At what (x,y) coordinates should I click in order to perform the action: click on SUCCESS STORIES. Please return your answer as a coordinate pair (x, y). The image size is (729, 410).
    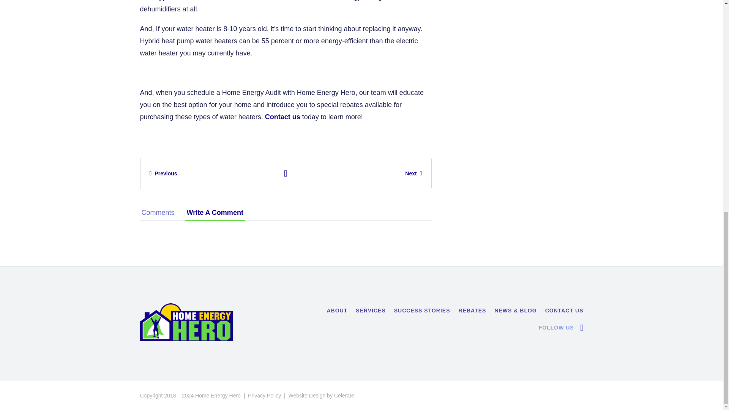
    Looking at the image, I should click on (422, 311).